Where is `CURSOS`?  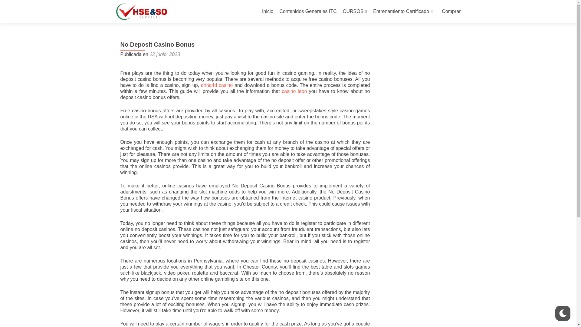
CURSOS is located at coordinates (355, 12).